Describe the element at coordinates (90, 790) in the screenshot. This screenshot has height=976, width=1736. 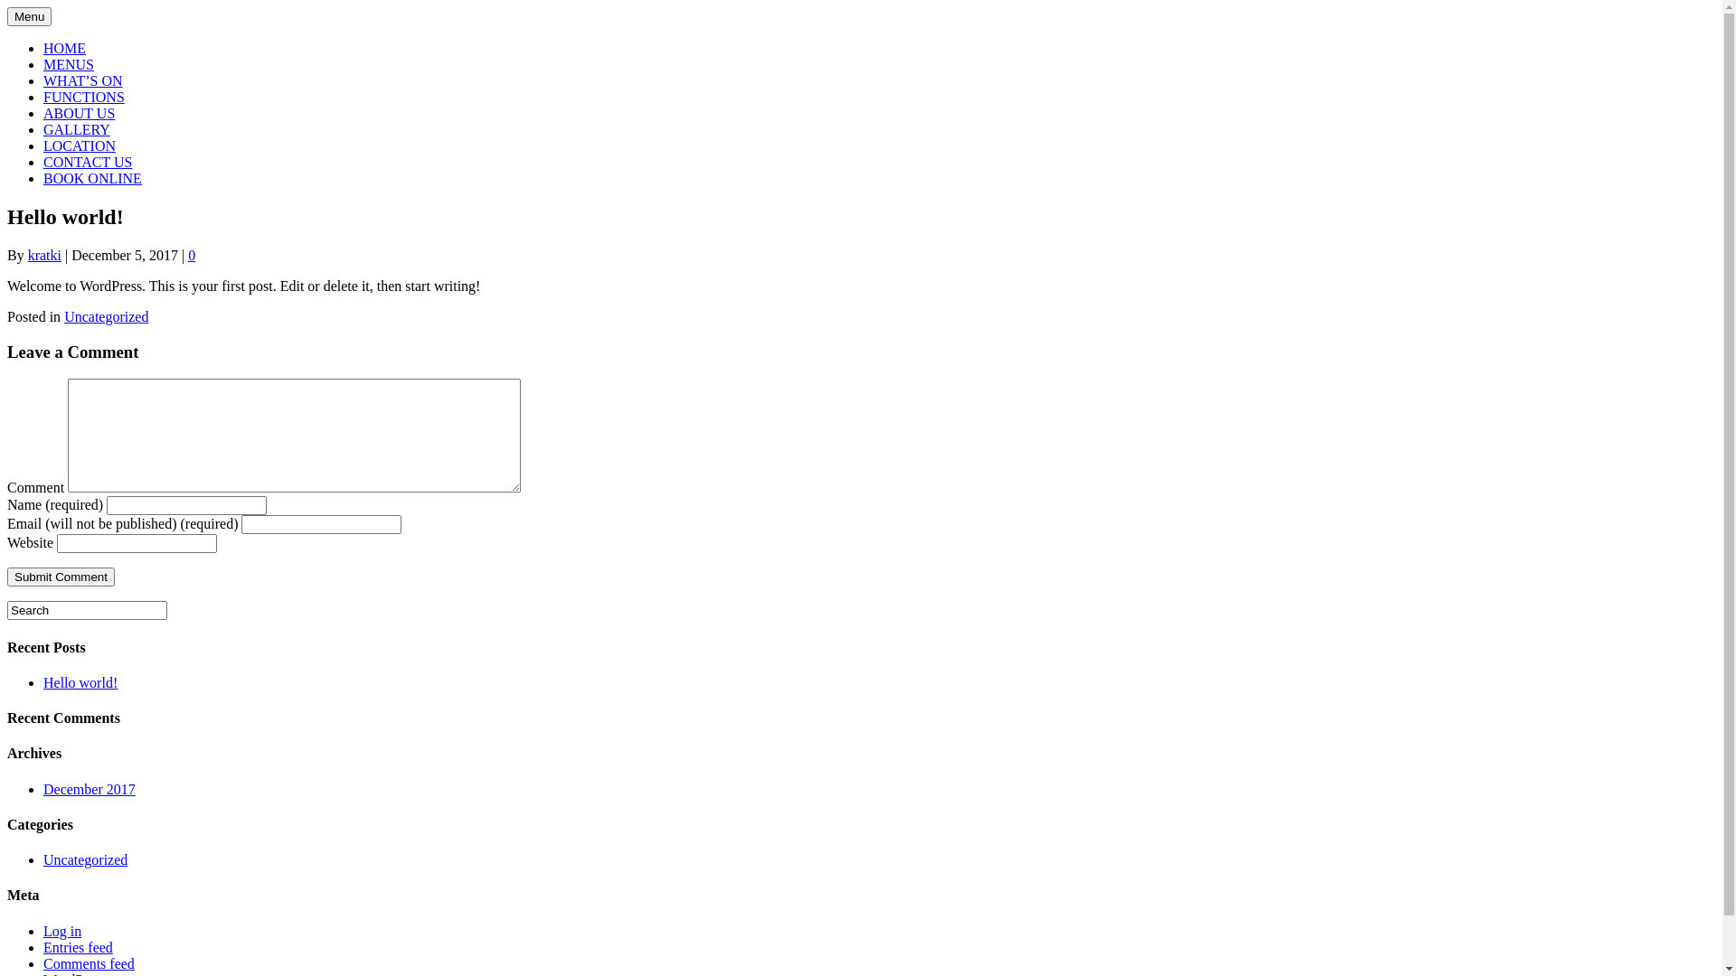
I see `December 2017` at that location.